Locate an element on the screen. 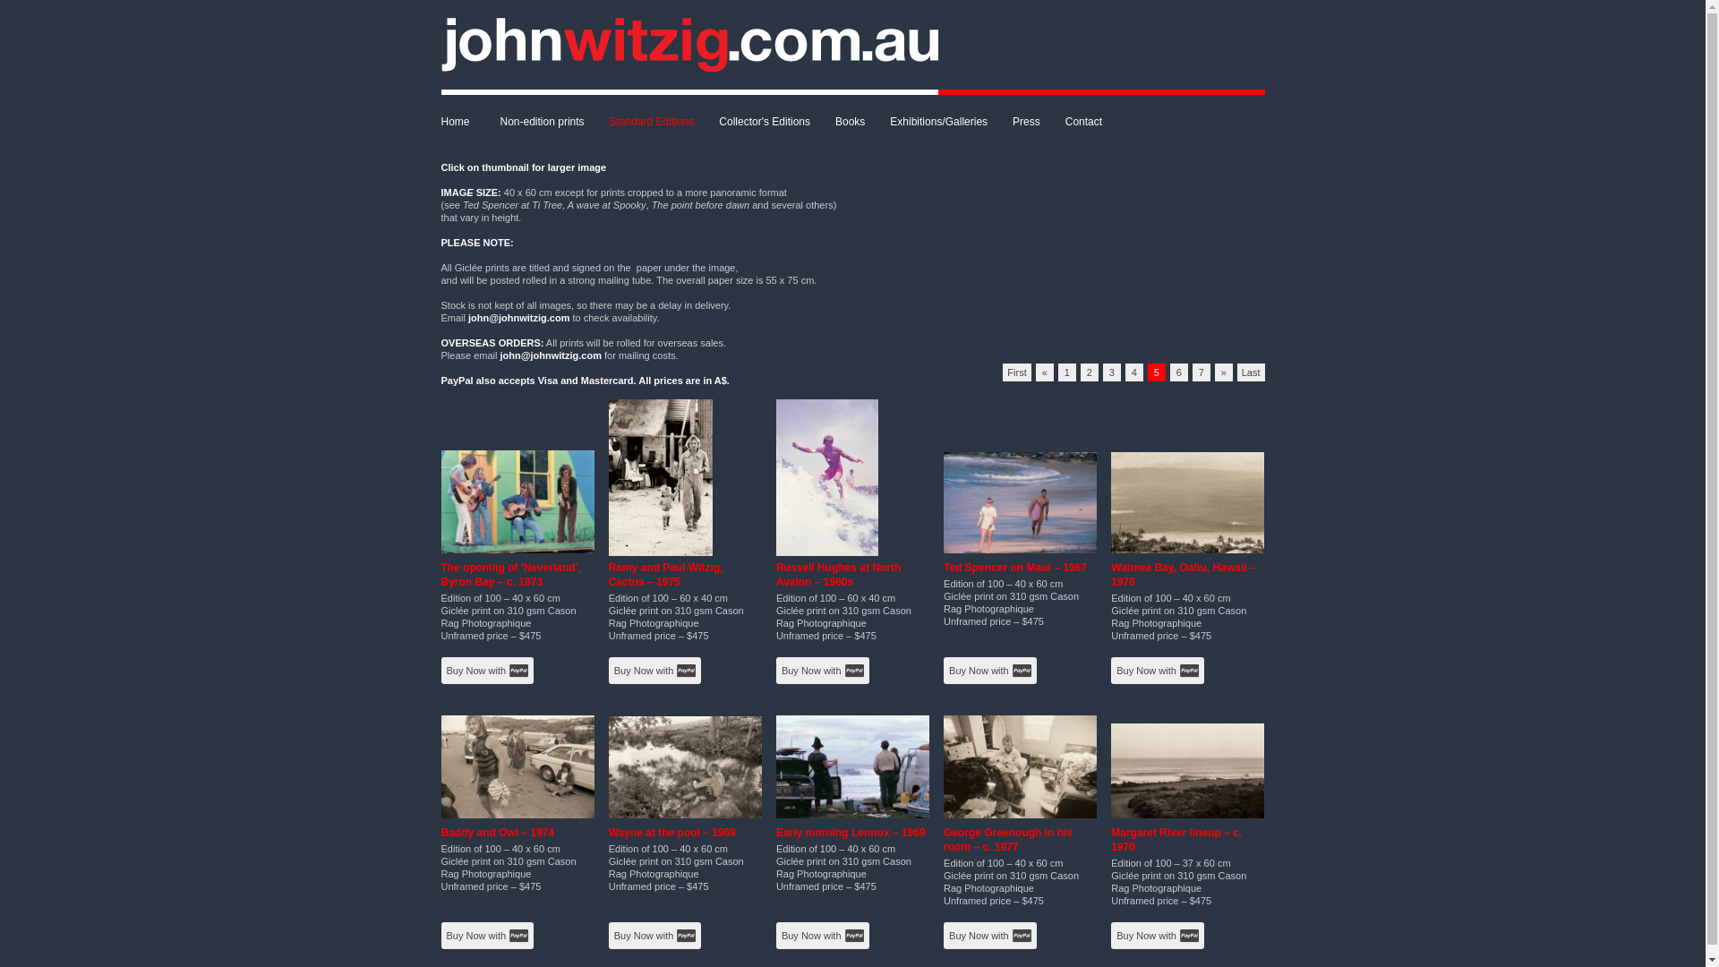 This screenshot has width=1719, height=967. Buy Now with is located at coordinates (823, 936).